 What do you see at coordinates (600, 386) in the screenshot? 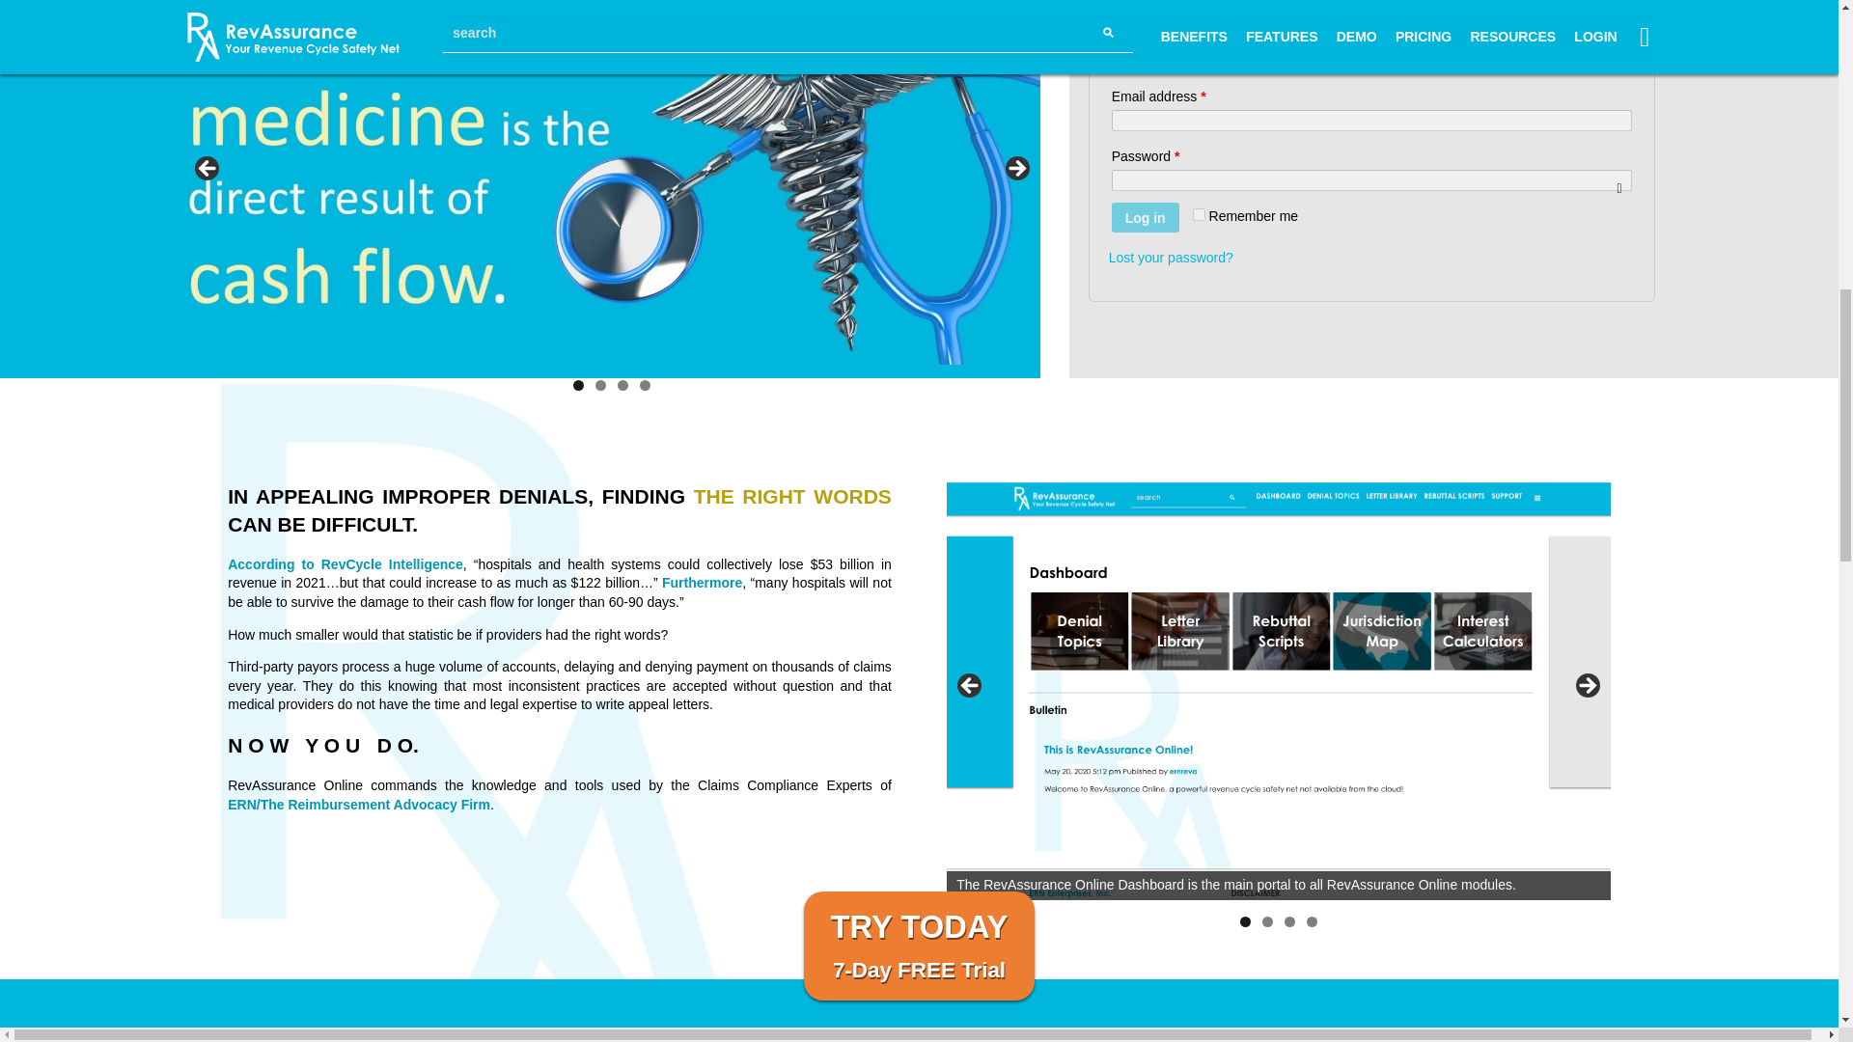
I see `2` at bounding box center [600, 386].